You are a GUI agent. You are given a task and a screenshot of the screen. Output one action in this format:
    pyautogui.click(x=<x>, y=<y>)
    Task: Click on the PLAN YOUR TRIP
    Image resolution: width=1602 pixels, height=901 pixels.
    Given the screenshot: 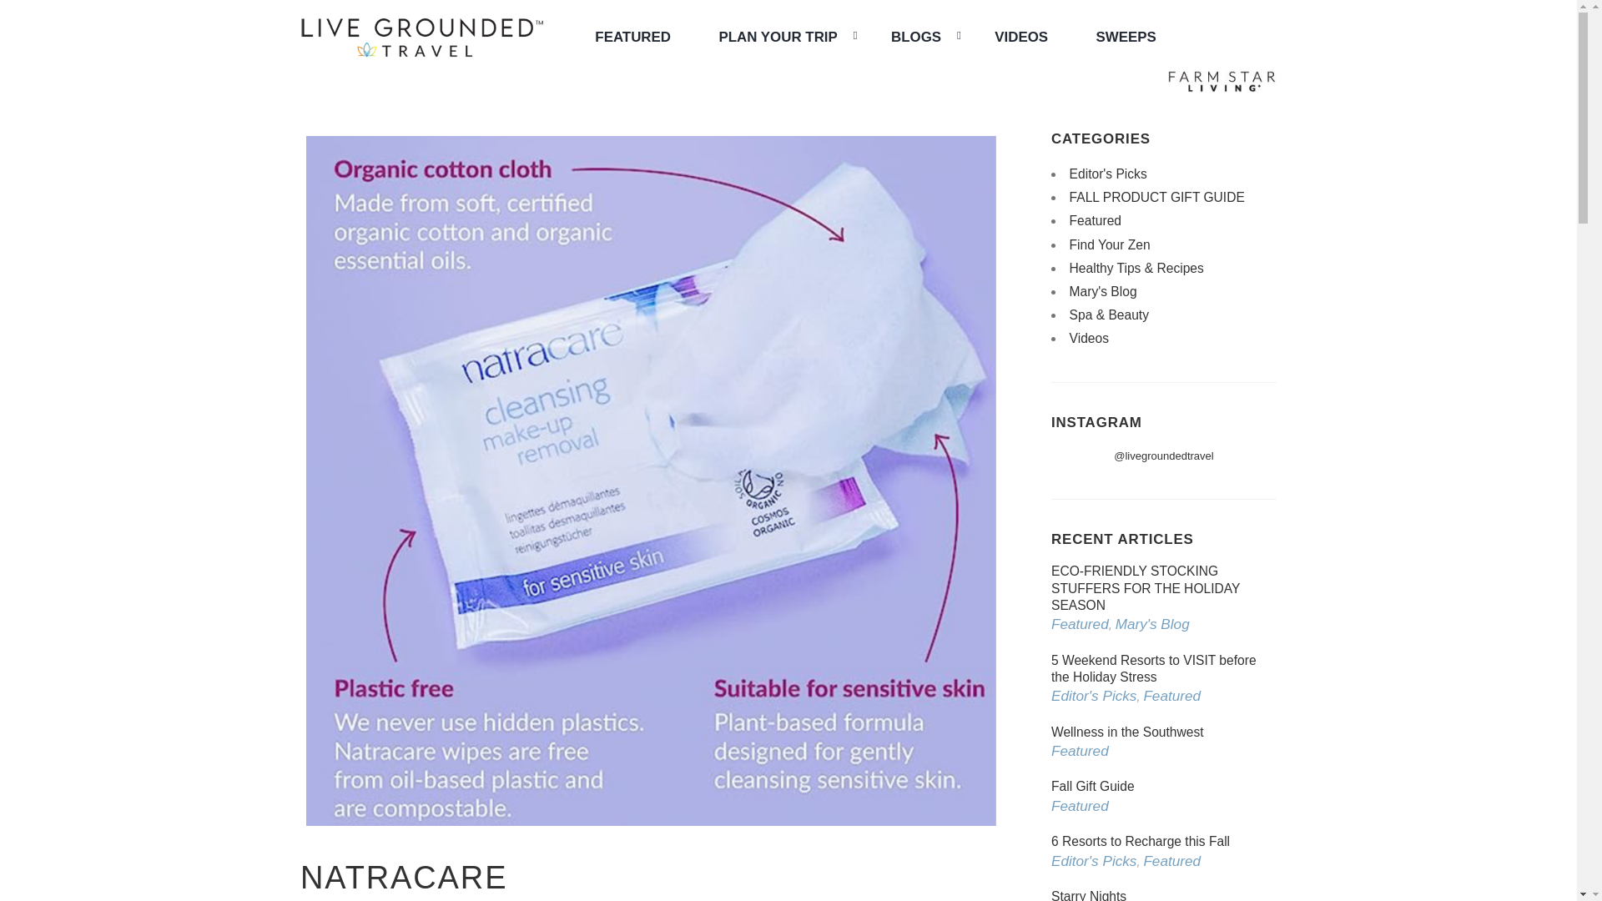 What is the action you would take?
    pyautogui.click(x=779, y=37)
    